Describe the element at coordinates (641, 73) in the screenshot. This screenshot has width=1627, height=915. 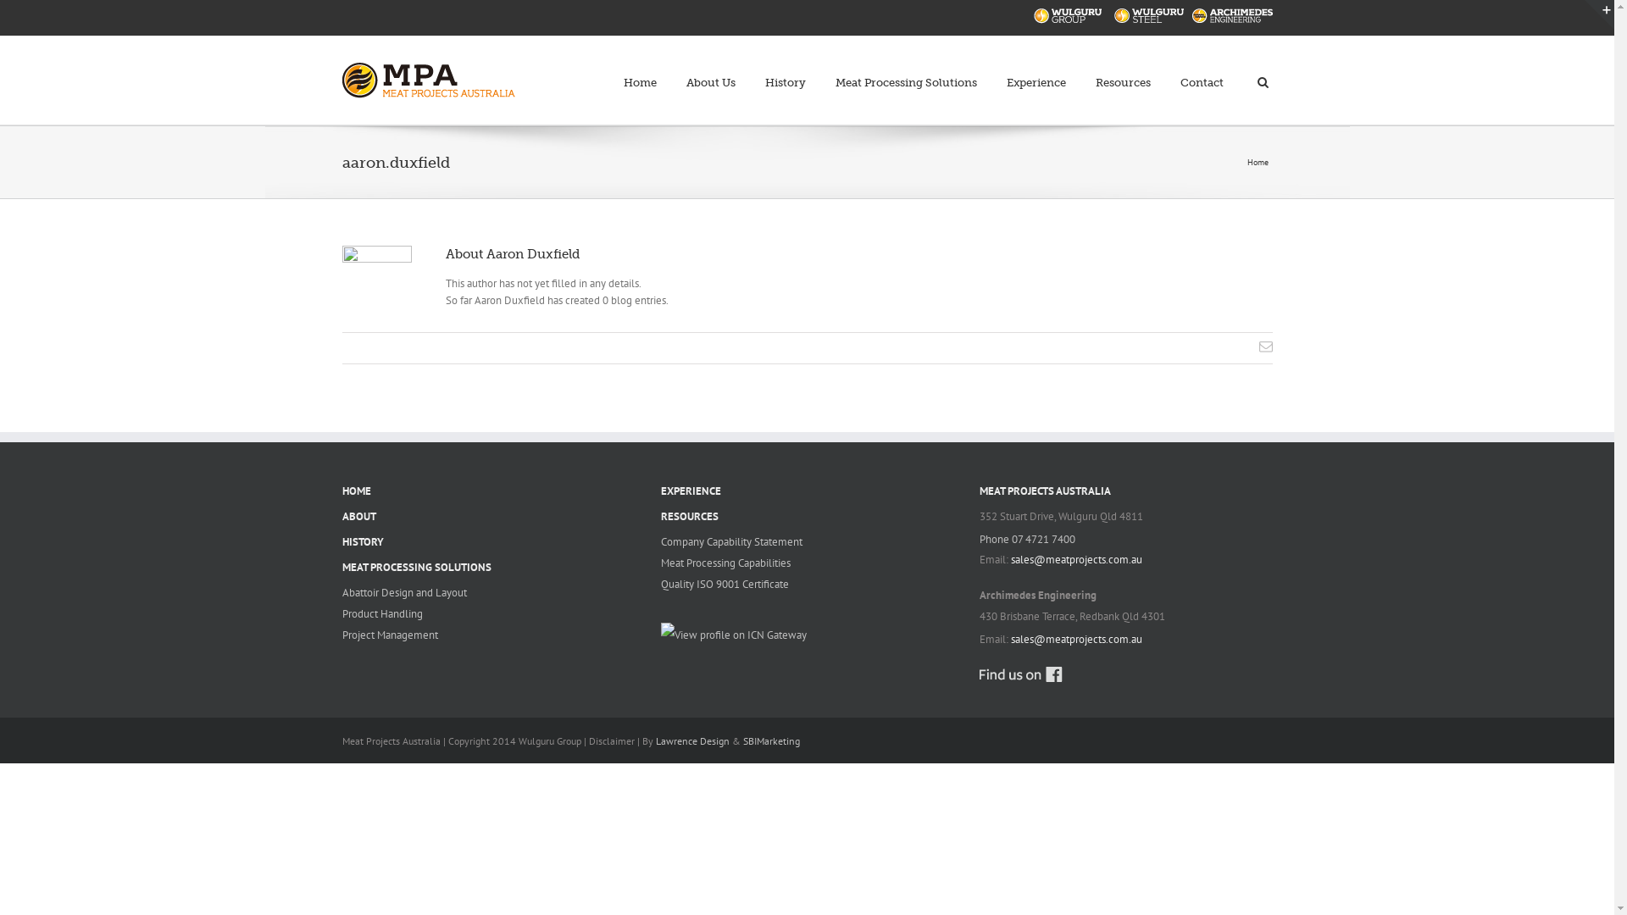
I see `Home` at that location.